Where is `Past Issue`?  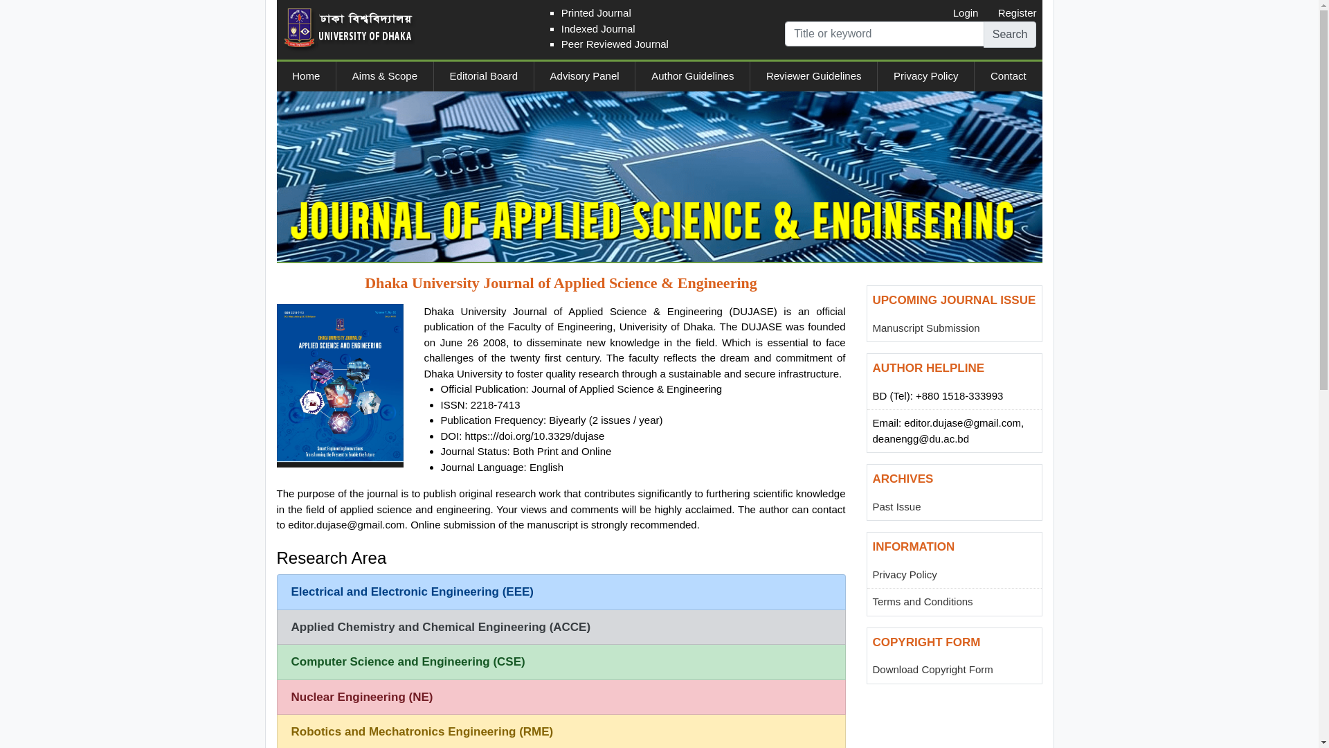 Past Issue is located at coordinates (896, 507).